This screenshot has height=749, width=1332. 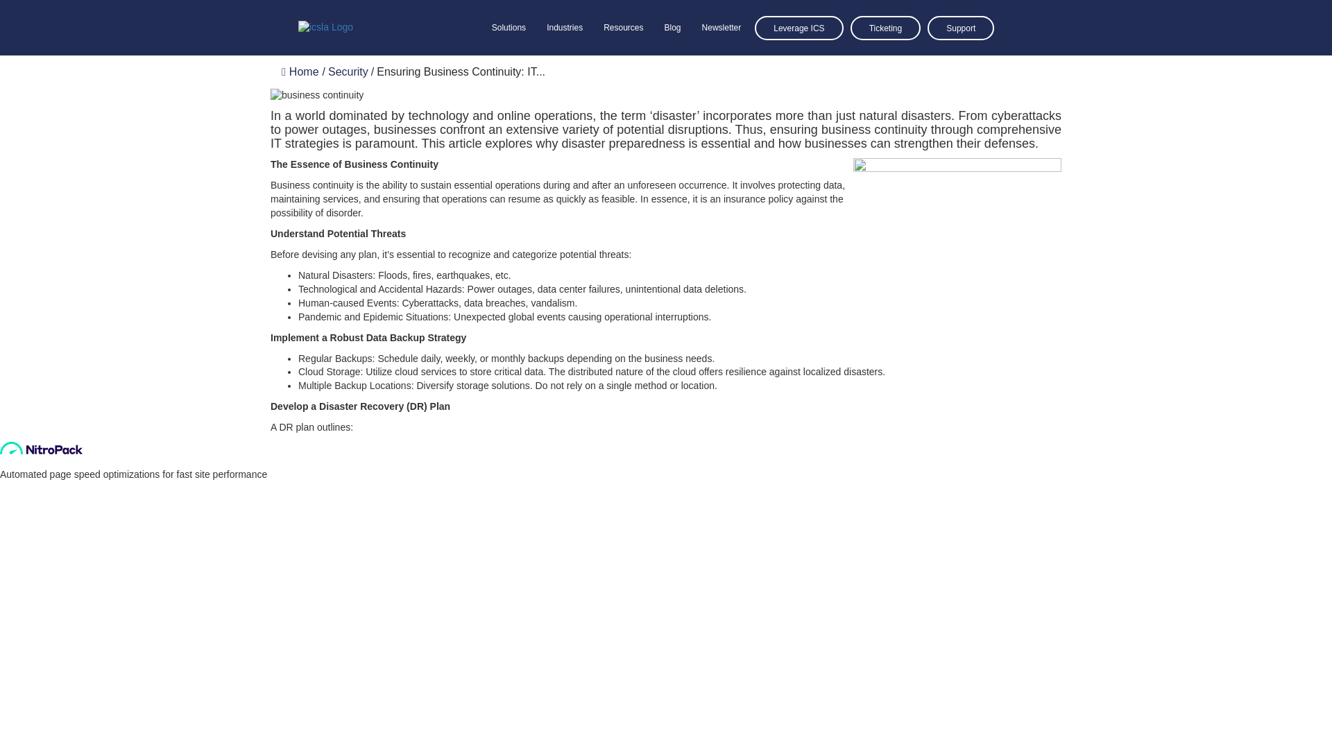 I want to click on Security, so click(x=348, y=72).